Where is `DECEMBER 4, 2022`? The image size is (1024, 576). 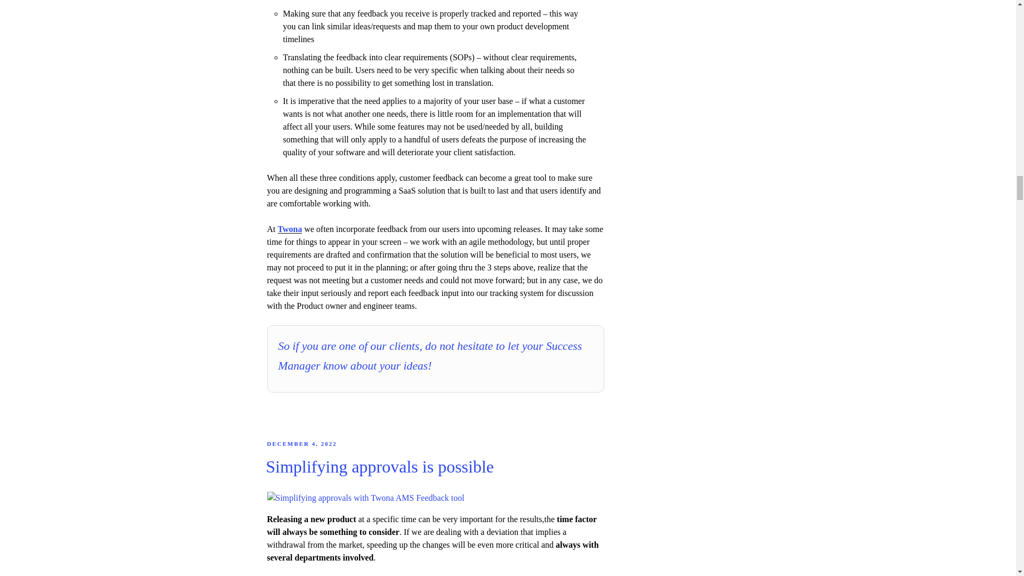
DECEMBER 4, 2022 is located at coordinates (301, 444).